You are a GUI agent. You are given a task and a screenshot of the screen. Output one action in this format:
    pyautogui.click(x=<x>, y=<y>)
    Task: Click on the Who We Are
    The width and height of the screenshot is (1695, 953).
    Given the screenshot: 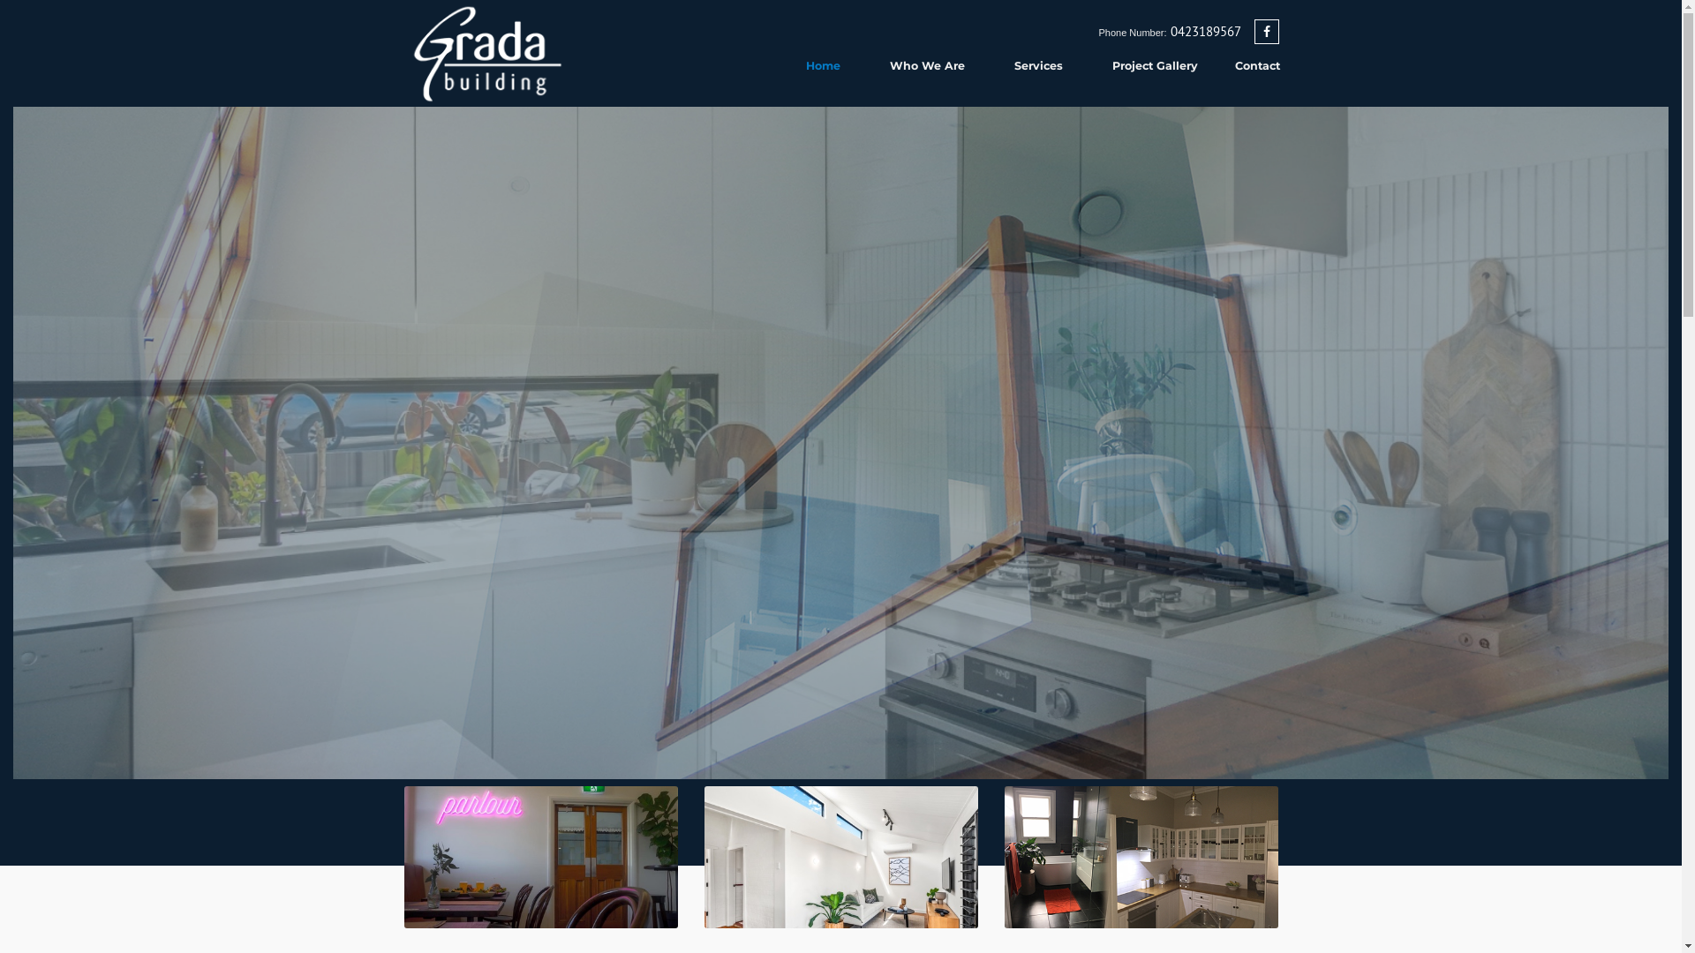 What is the action you would take?
    pyautogui.click(x=927, y=65)
    